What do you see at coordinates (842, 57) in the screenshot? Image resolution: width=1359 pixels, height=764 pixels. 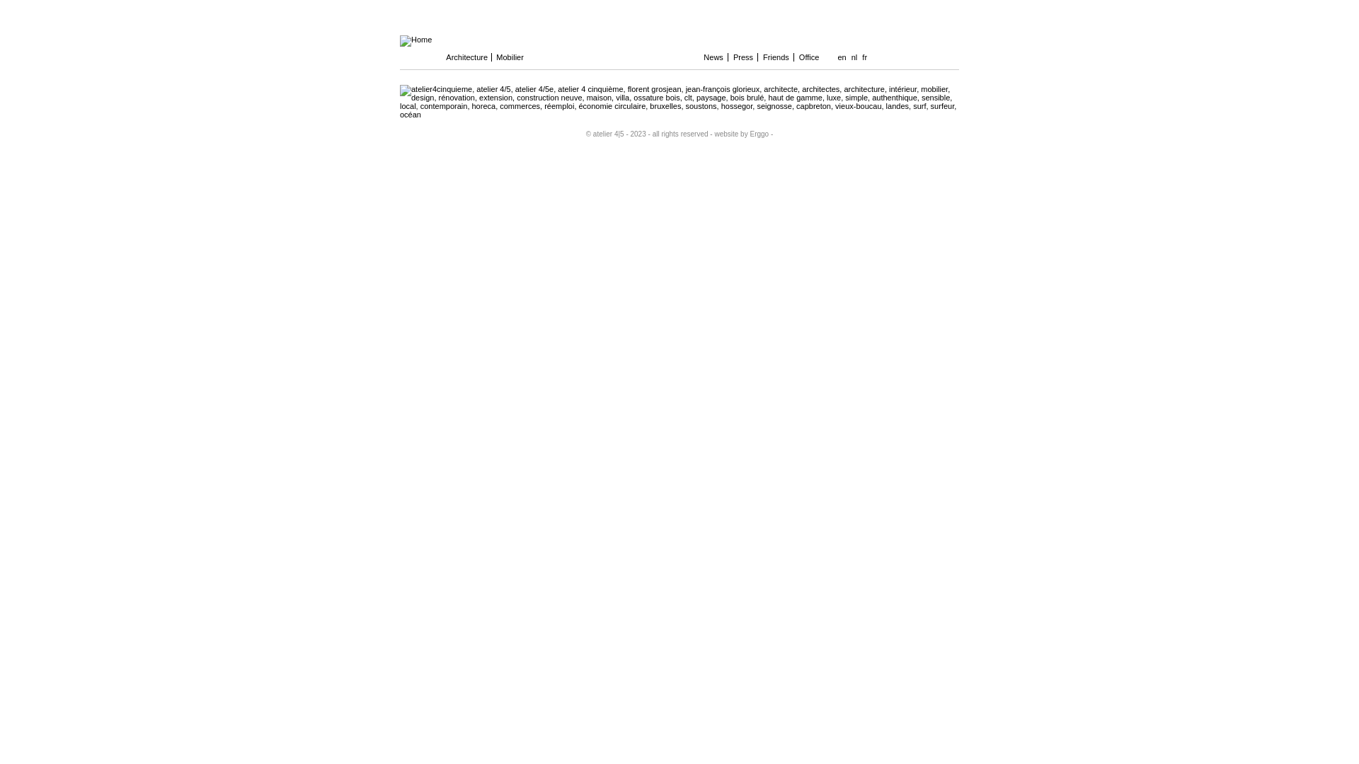 I see `en` at bounding box center [842, 57].